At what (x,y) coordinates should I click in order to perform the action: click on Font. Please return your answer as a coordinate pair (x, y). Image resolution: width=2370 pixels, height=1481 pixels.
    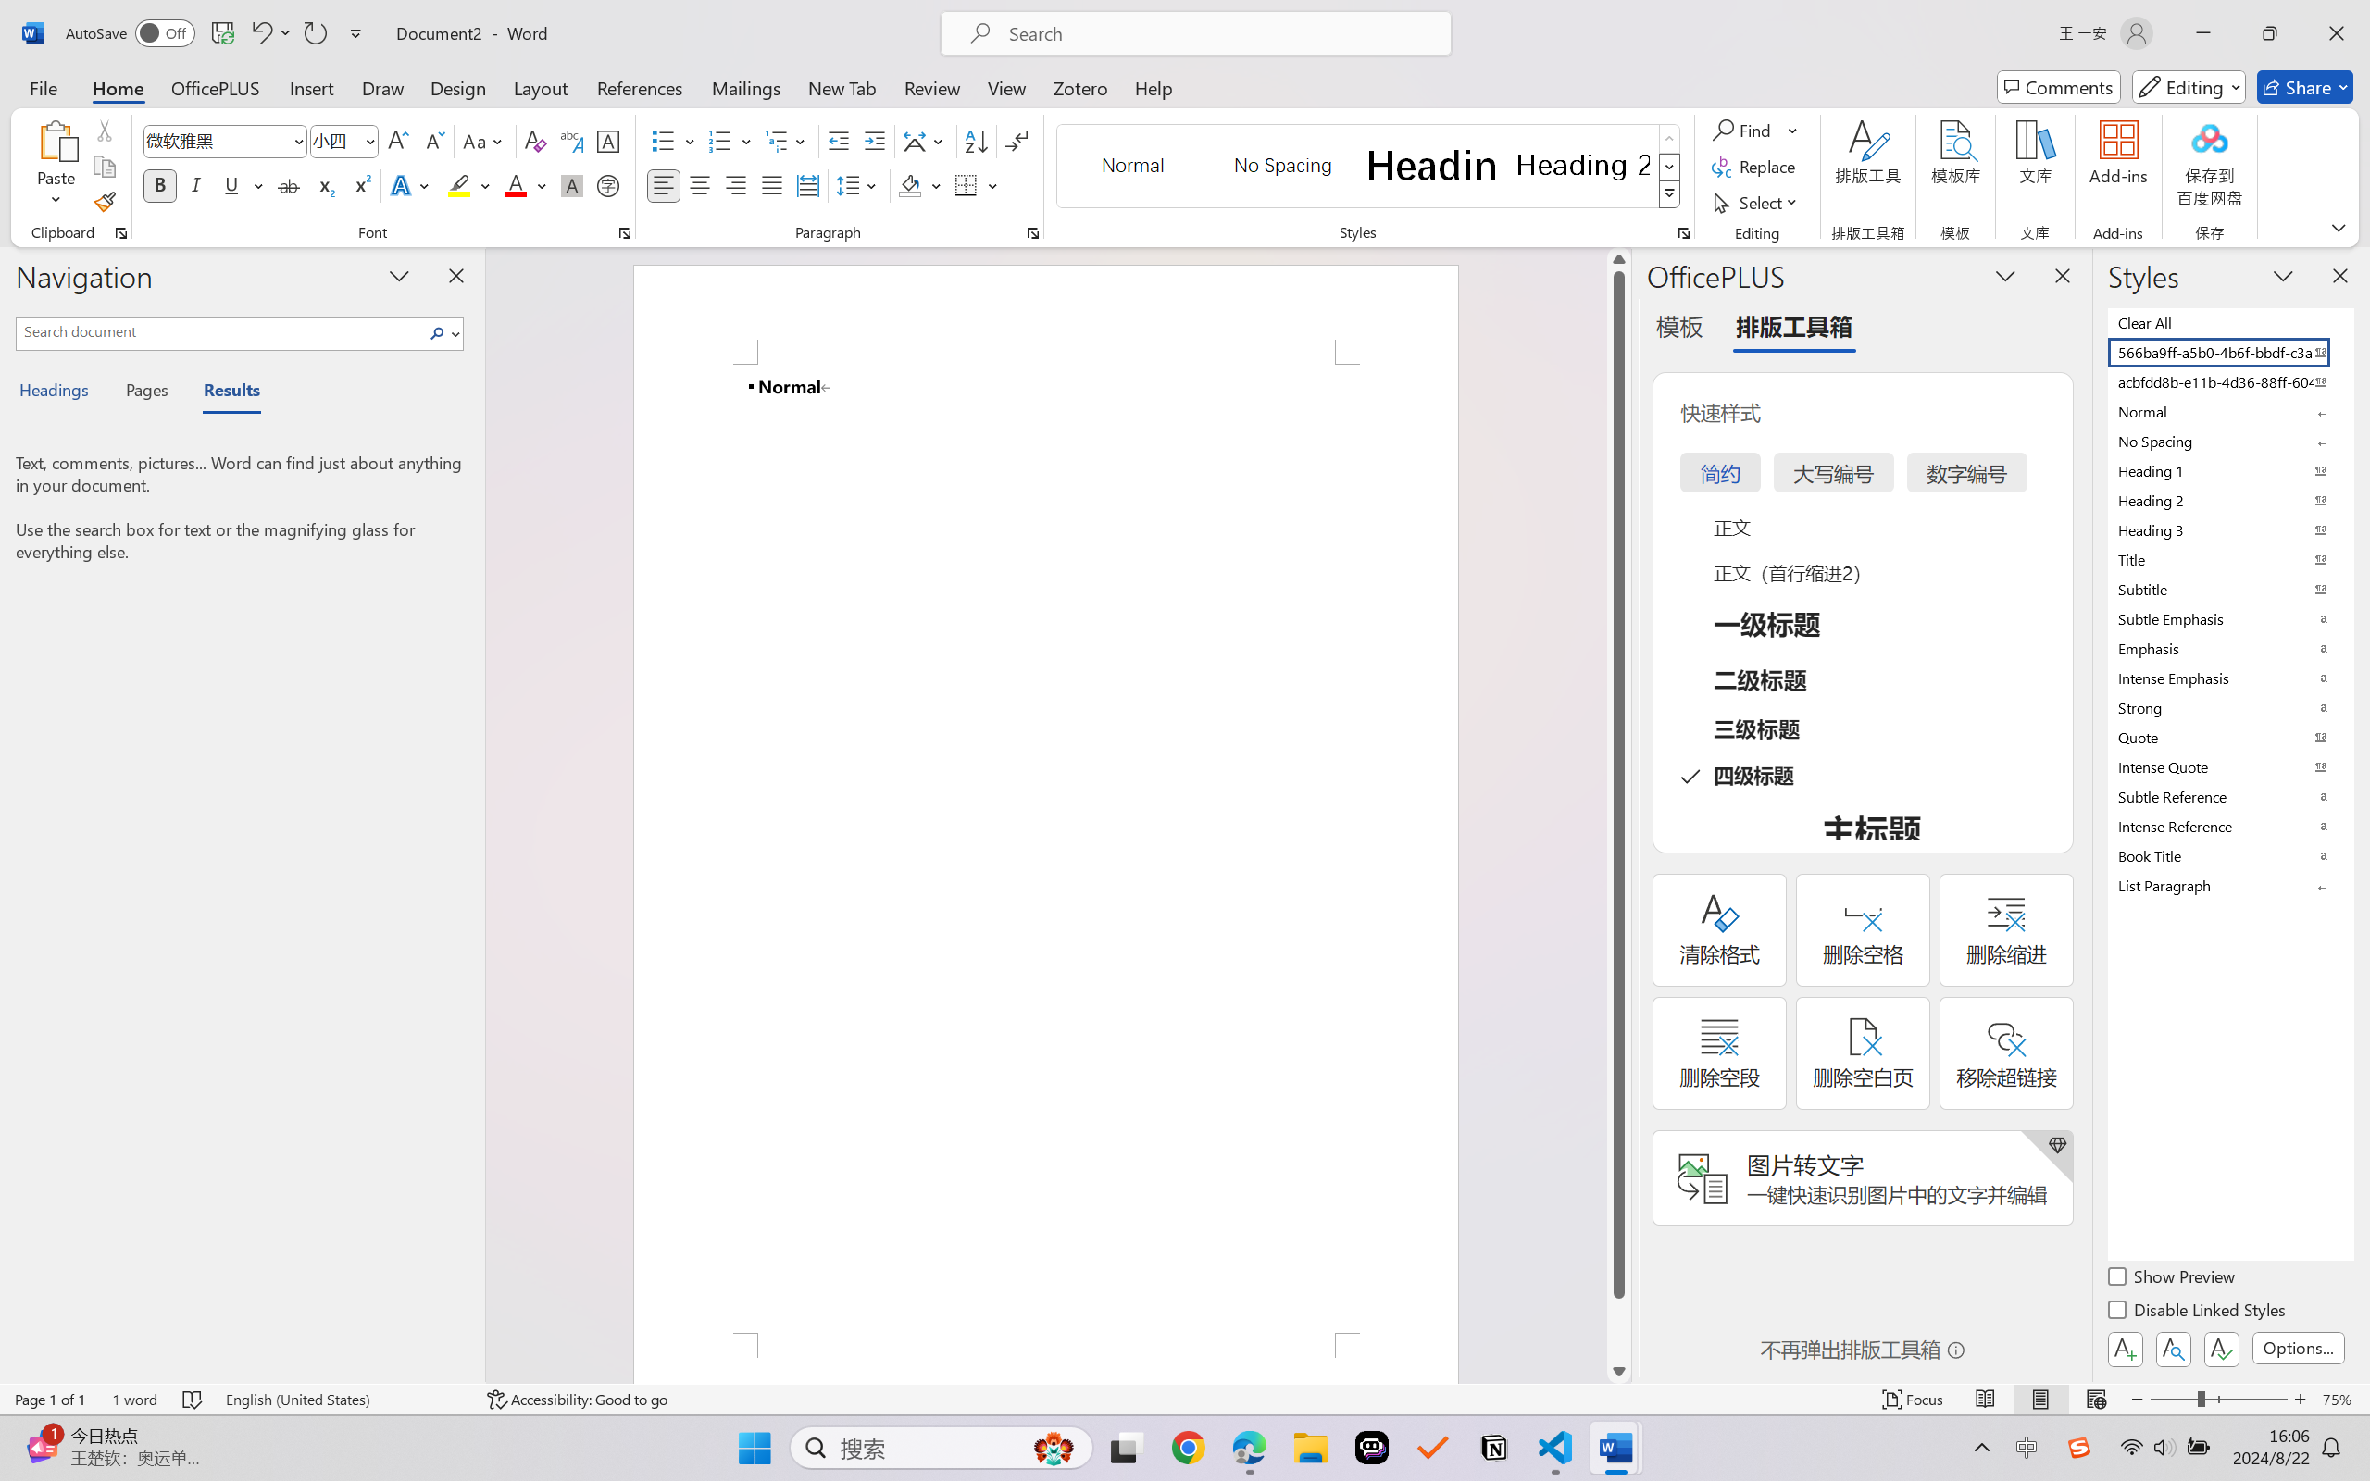
    Looking at the image, I should click on (226, 141).